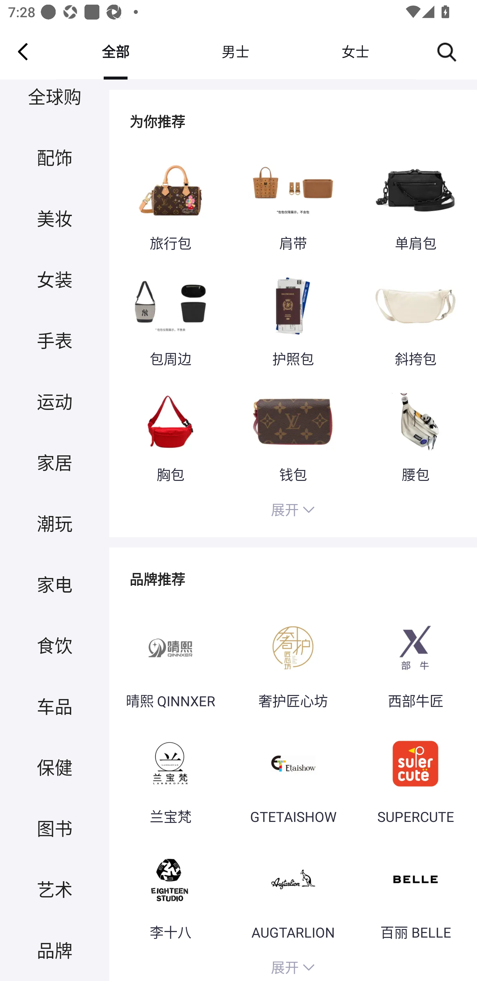  Describe the element at coordinates (415, 319) in the screenshot. I see `斜挎包` at that location.